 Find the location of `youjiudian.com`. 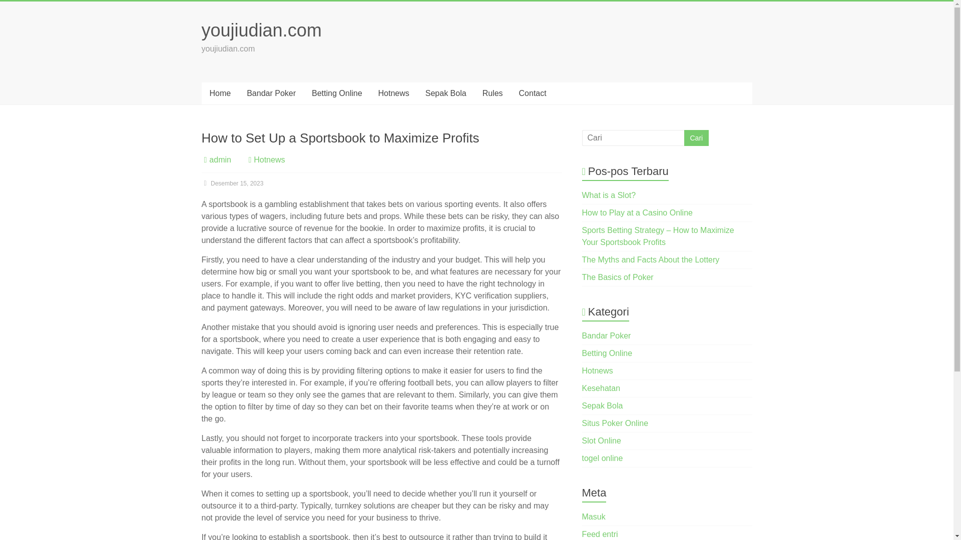

youjiudian.com is located at coordinates (261, 30).